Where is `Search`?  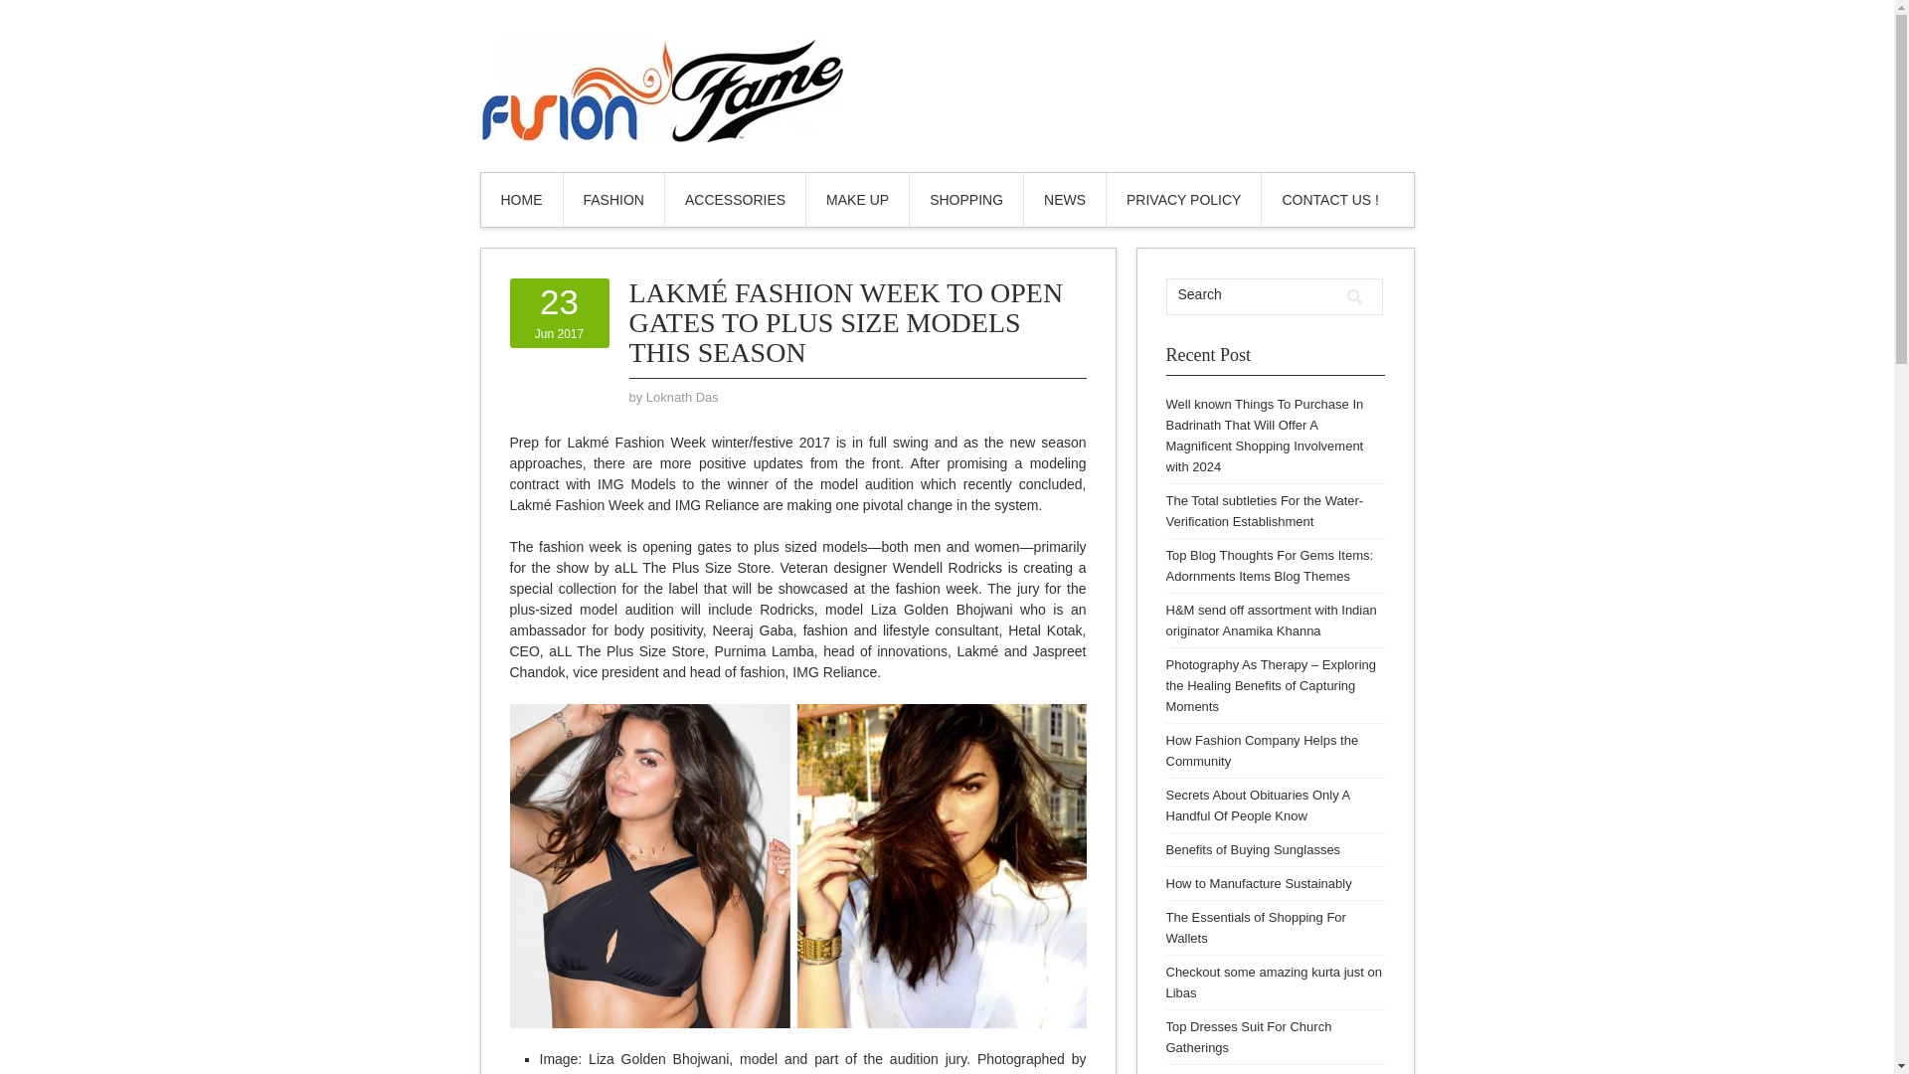 Search is located at coordinates (1354, 296).